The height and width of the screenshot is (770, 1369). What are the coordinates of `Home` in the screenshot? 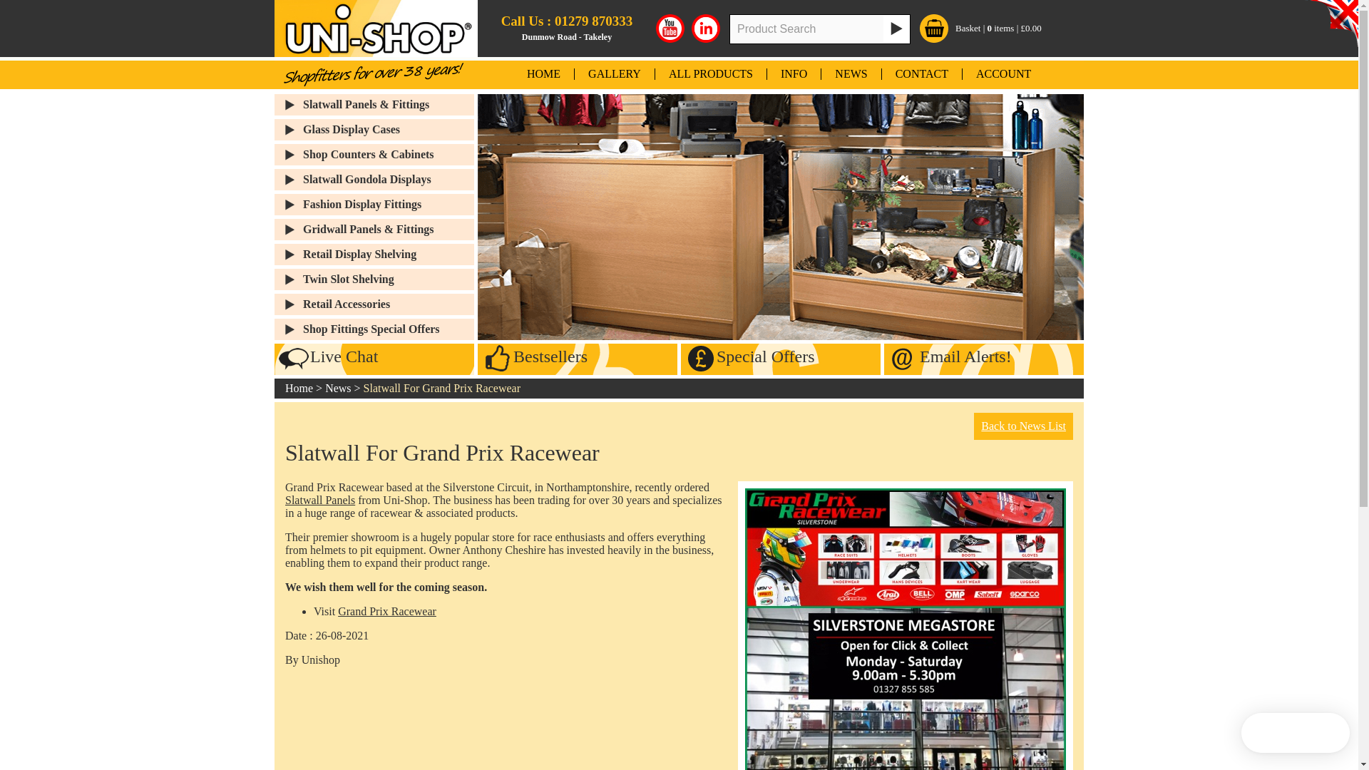 It's located at (299, 388).